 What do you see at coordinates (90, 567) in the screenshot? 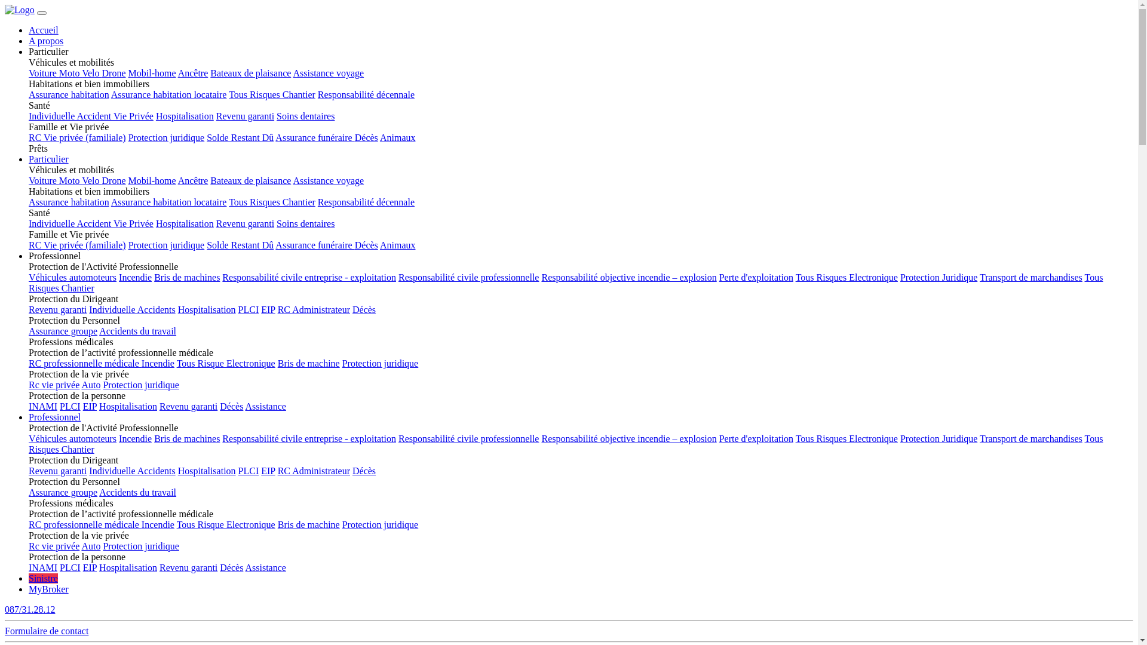
I see `EIP` at bounding box center [90, 567].